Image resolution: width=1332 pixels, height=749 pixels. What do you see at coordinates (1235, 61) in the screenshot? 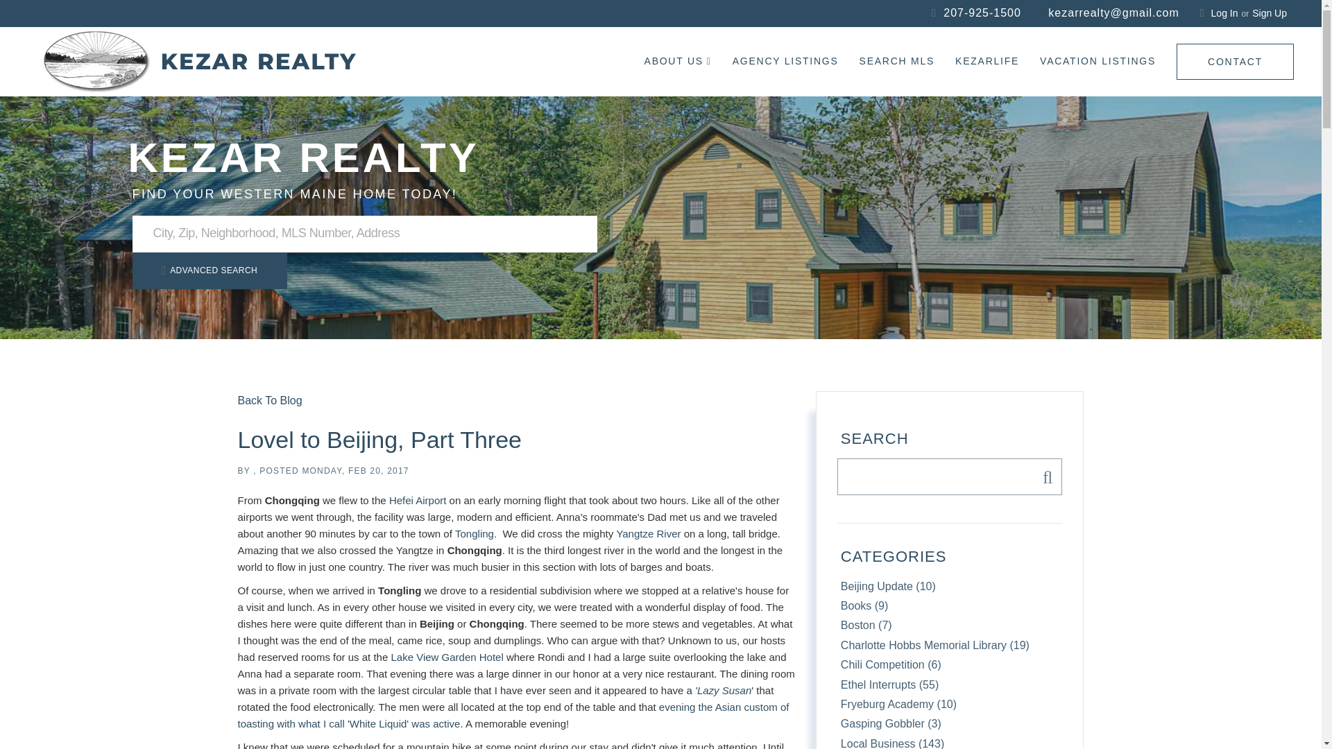
I see `CONTACT` at bounding box center [1235, 61].